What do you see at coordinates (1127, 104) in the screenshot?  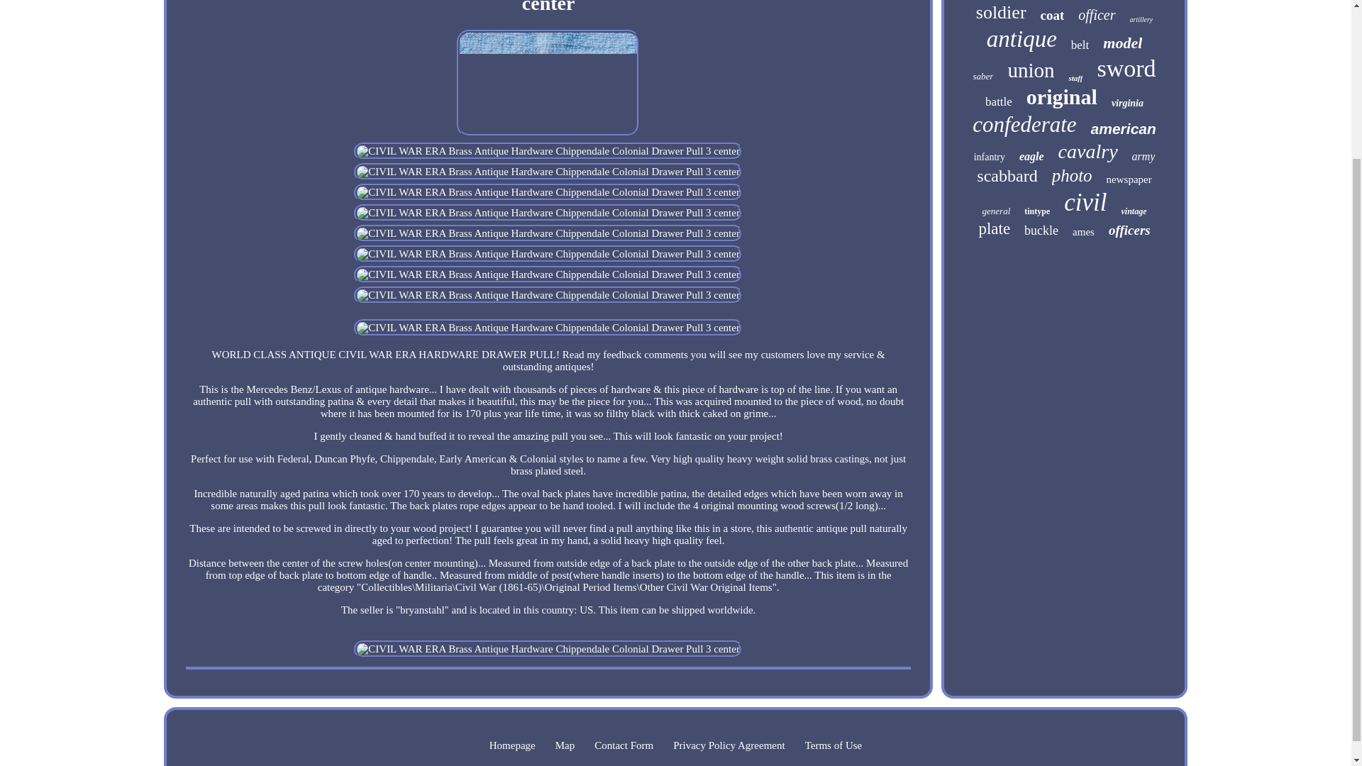 I see `virginia` at bounding box center [1127, 104].